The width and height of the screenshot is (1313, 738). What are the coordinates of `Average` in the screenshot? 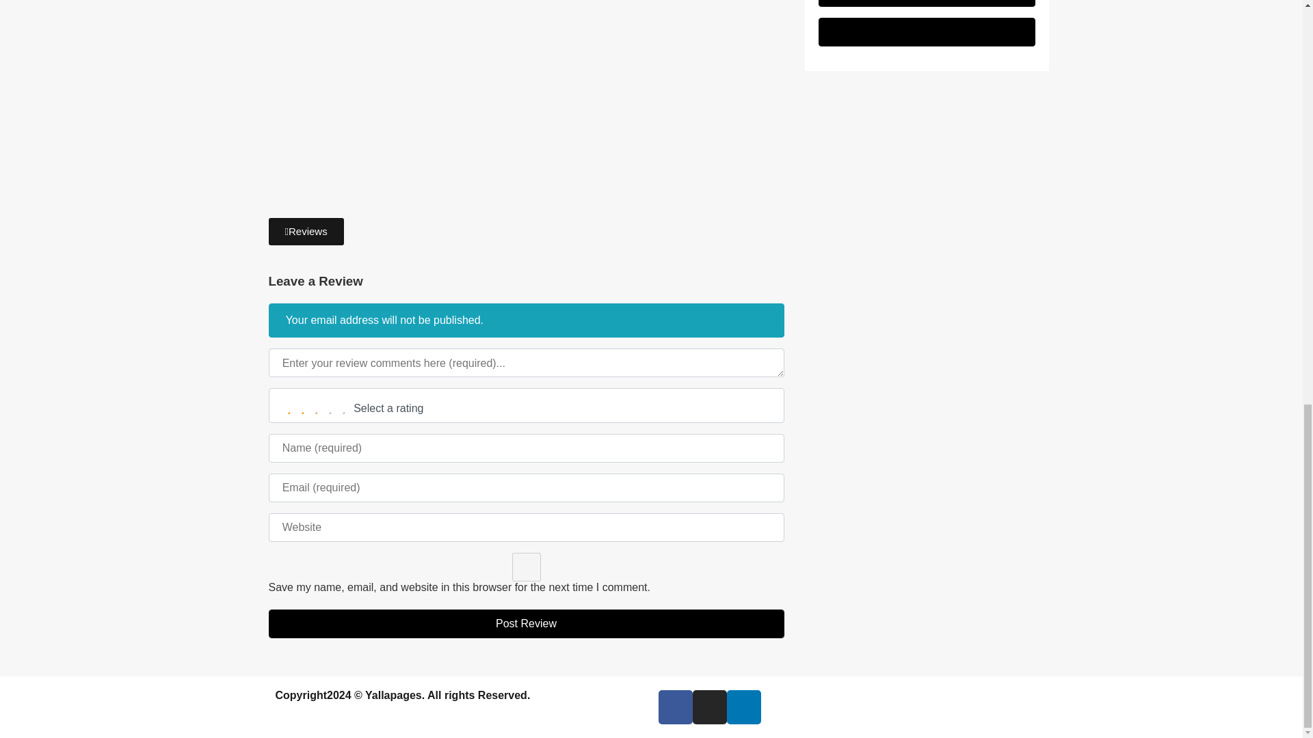 It's located at (316, 408).